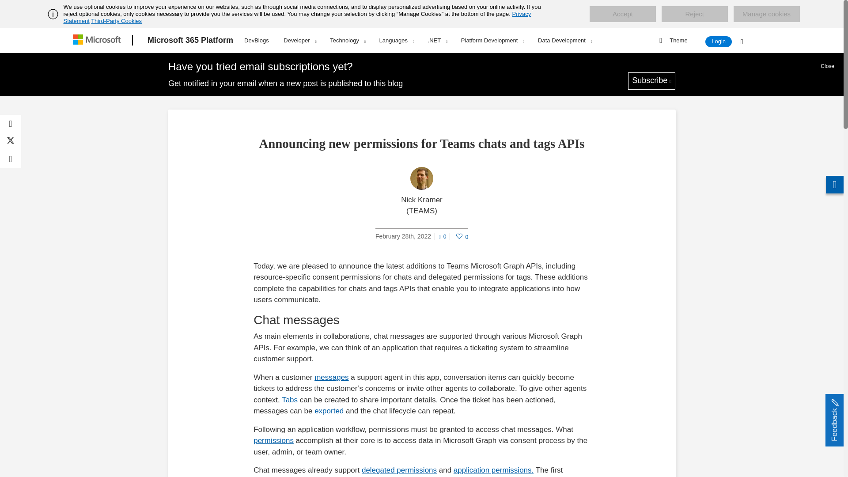 The height and width of the screenshot is (477, 848). I want to click on Reject, so click(694, 14).